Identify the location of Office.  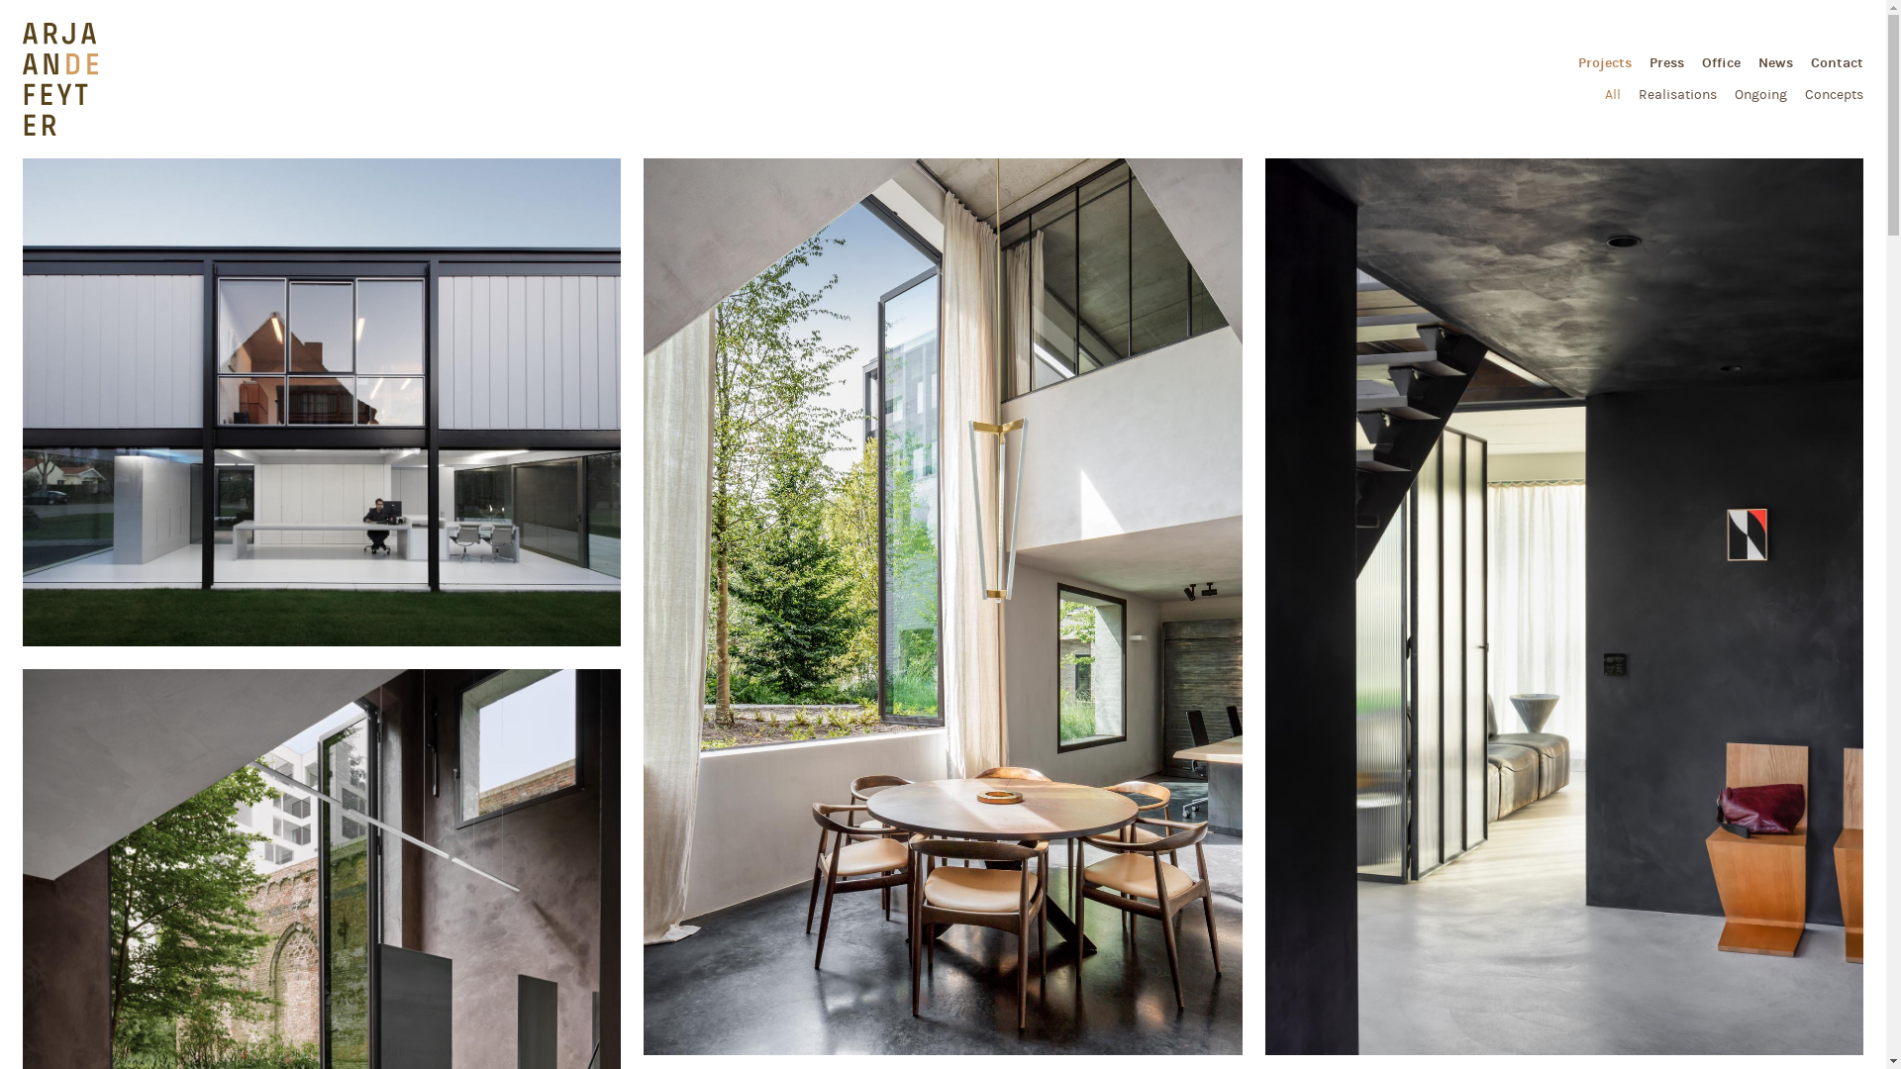
(1721, 63).